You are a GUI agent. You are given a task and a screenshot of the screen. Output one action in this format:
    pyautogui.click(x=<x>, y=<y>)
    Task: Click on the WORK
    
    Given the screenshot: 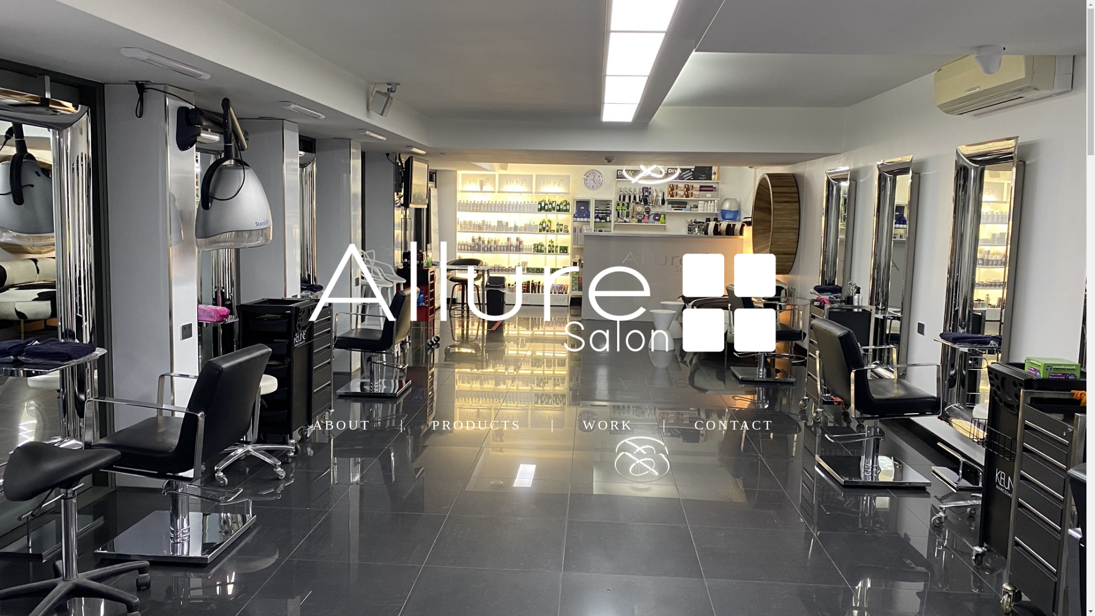 What is the action you would take?
    pyautogui.click(x=608, y=428)
    